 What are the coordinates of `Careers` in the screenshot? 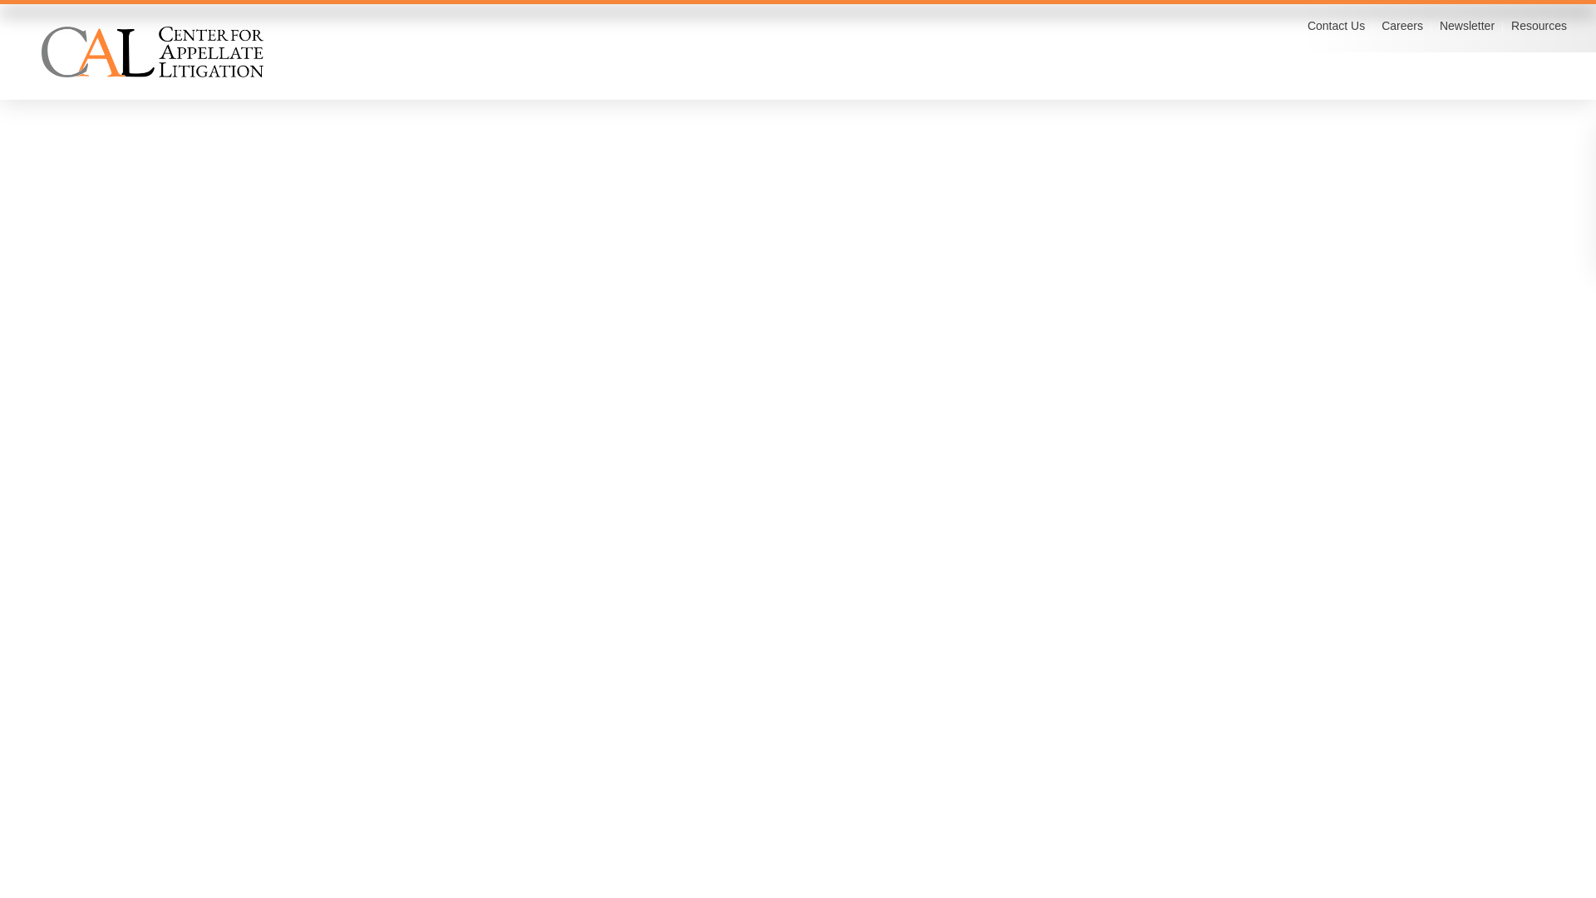 It's located at (1402, 25).